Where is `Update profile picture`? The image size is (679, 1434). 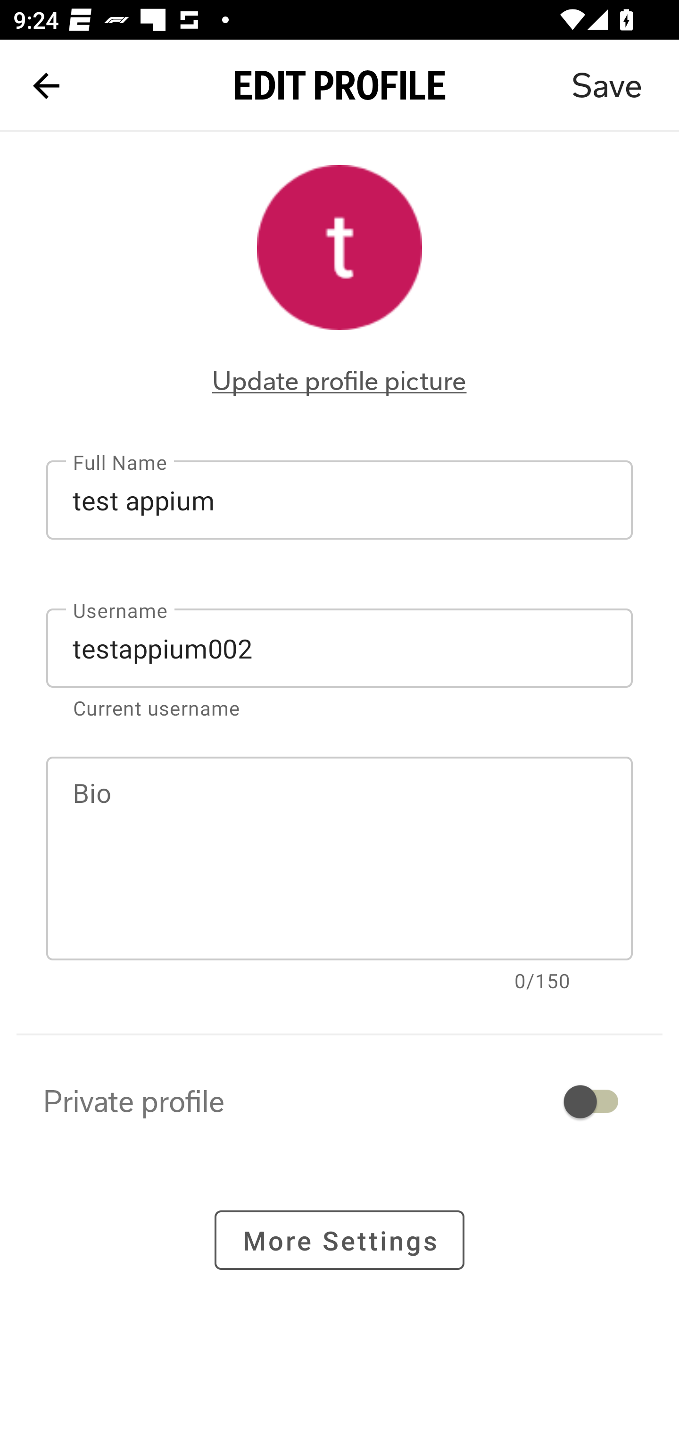
Update profile picture is located at coordinates (339, 381).